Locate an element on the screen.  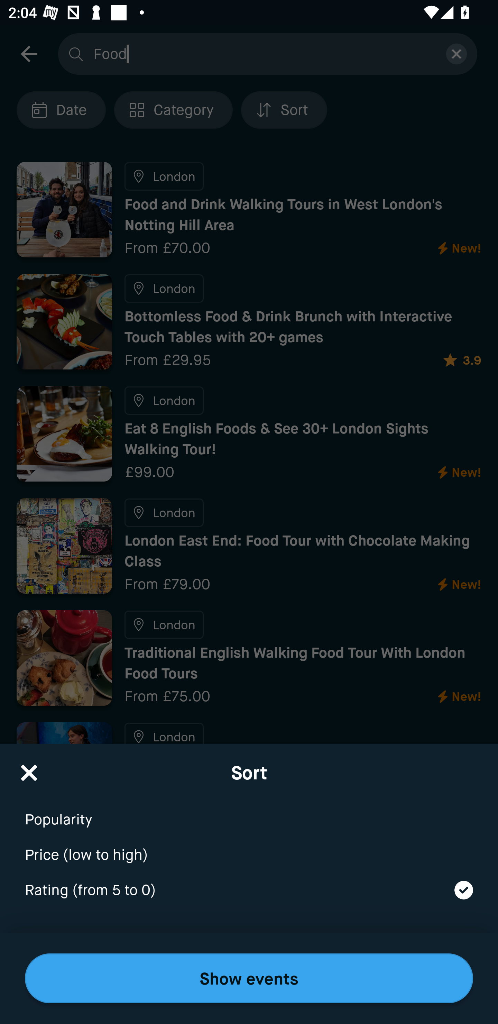
Popularity is located at coordinates (249, 812).